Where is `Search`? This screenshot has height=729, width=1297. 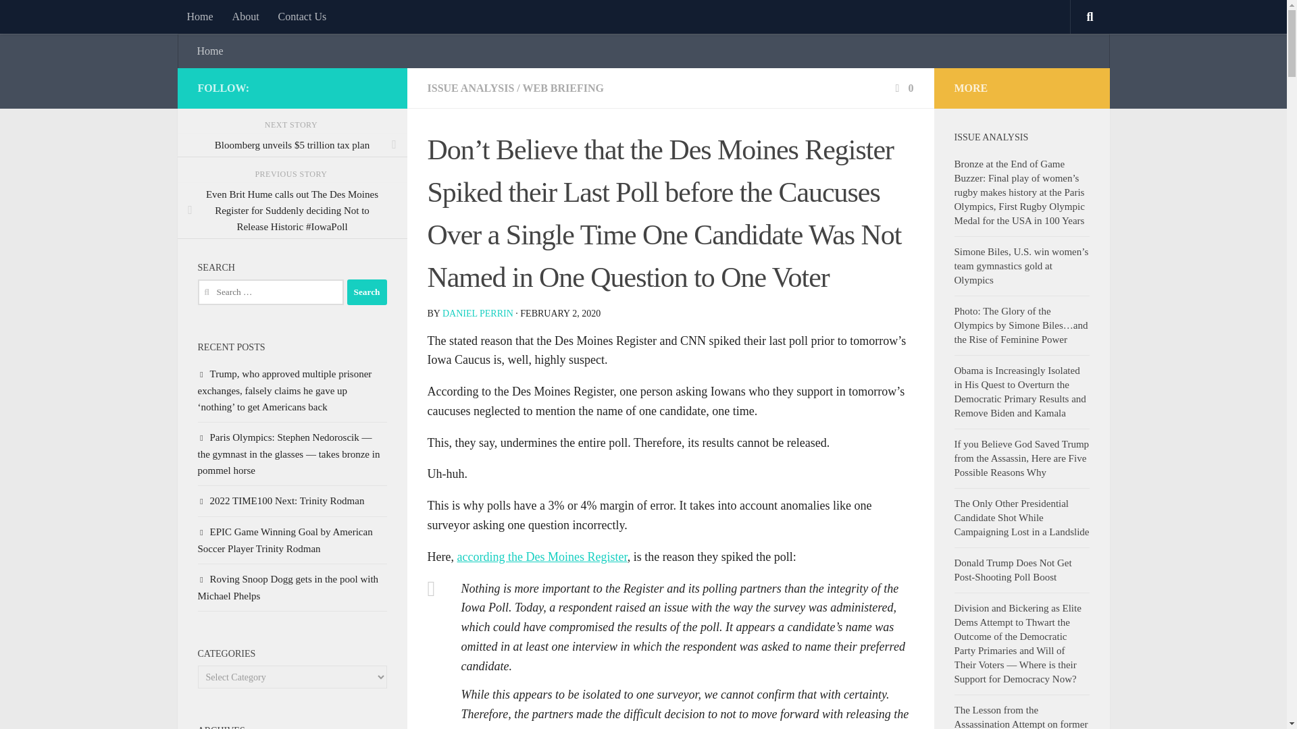 Search is located at coordinates (367, 292).